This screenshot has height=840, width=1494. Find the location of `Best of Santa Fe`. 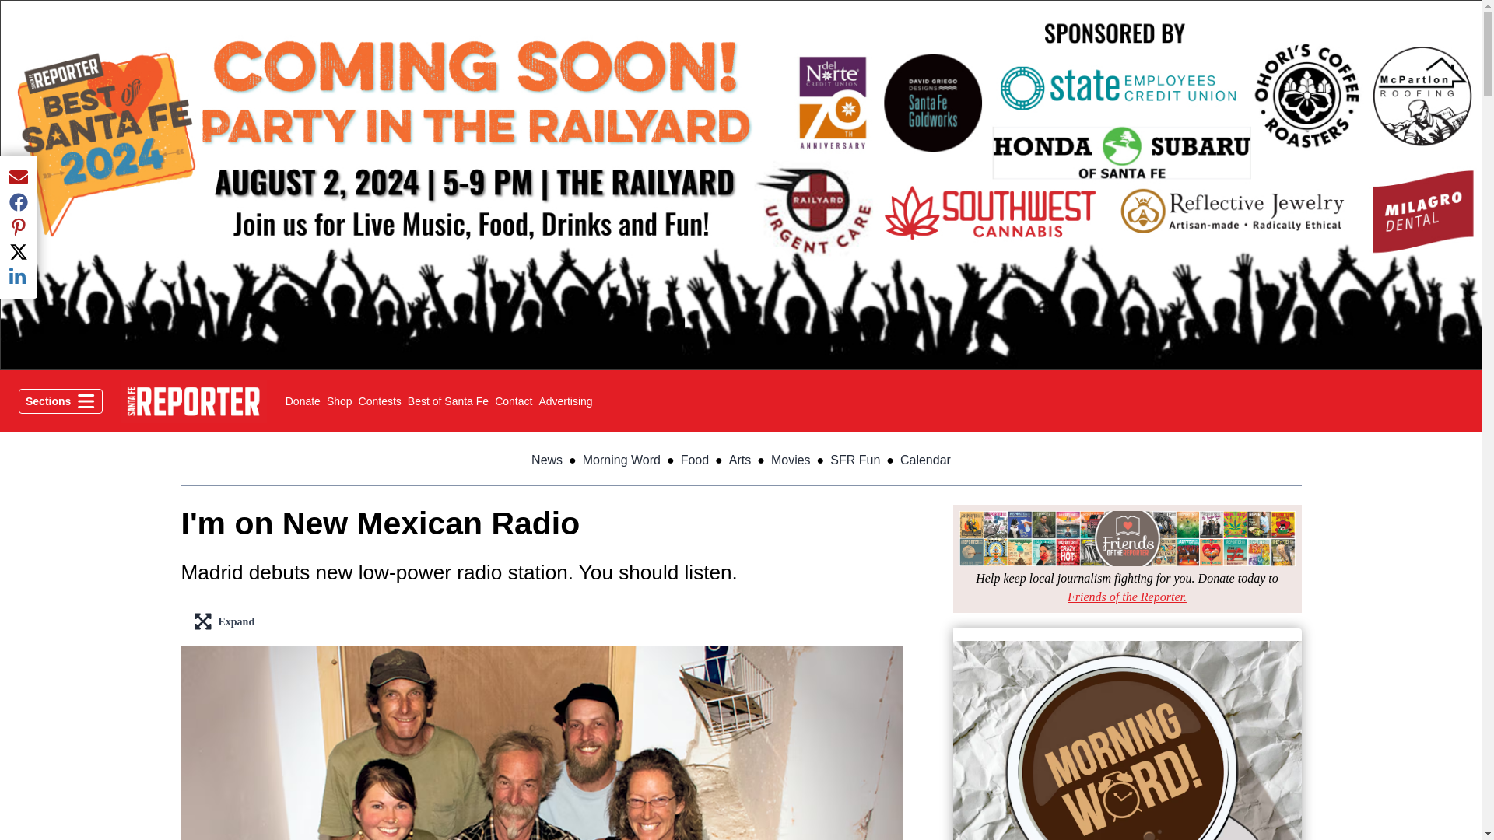

Best of Santa Fe is located at coordinates (193, 401).